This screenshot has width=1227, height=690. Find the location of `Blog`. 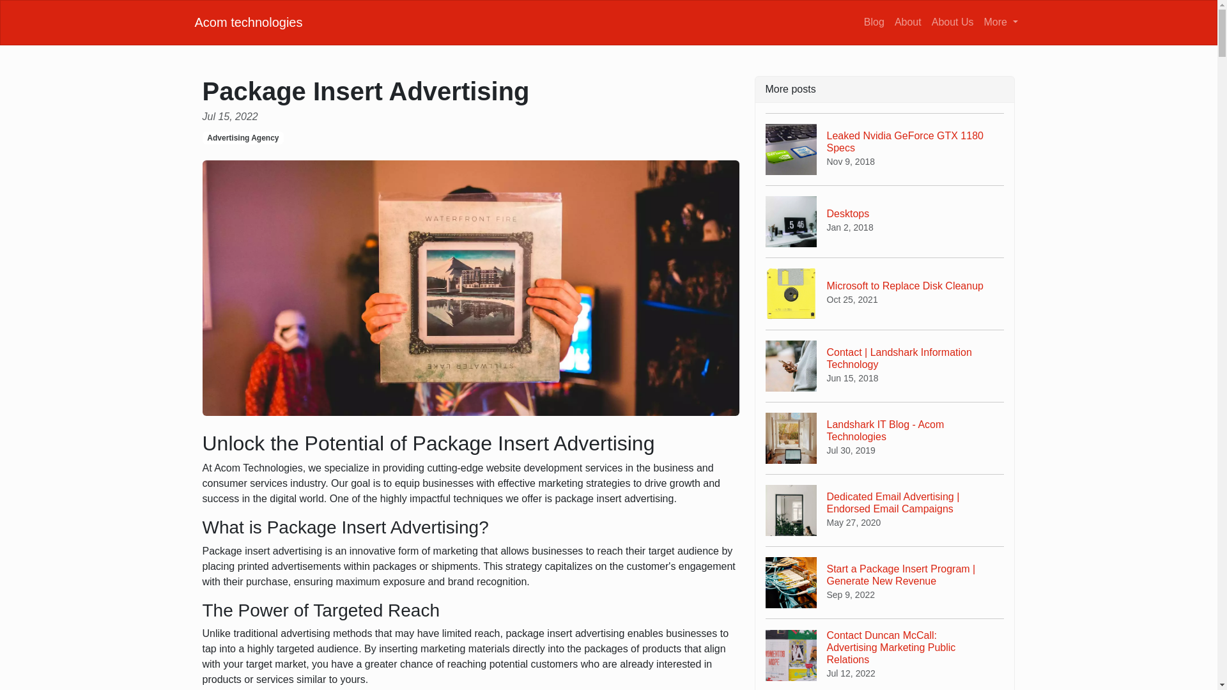

Blog is located at coordinates (885, 293).